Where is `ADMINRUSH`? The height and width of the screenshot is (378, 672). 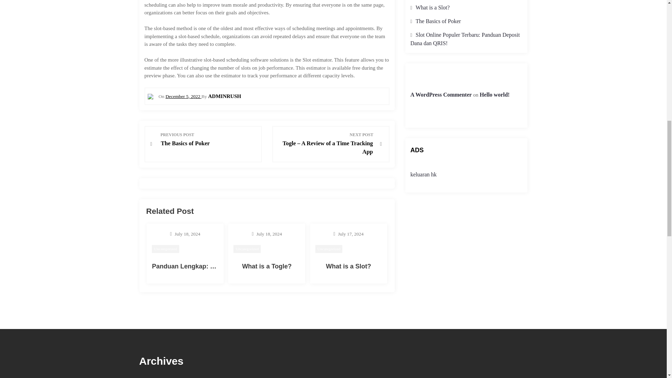 ADMINRUSH is located at coordinates (225, 96).